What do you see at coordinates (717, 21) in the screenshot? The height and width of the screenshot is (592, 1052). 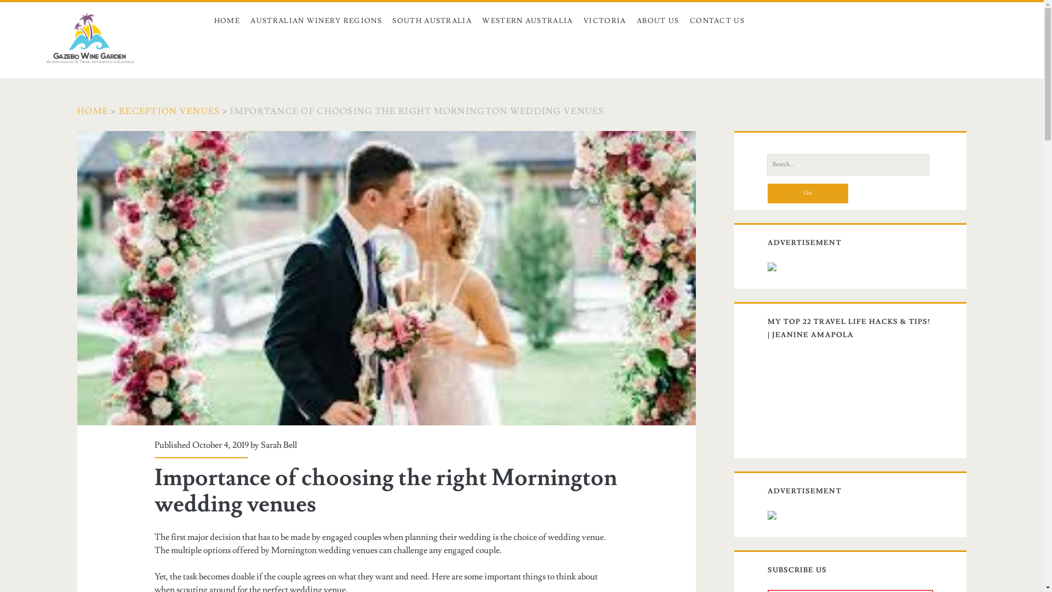 I see `CONTACT US` at bounding box center [717, 21].